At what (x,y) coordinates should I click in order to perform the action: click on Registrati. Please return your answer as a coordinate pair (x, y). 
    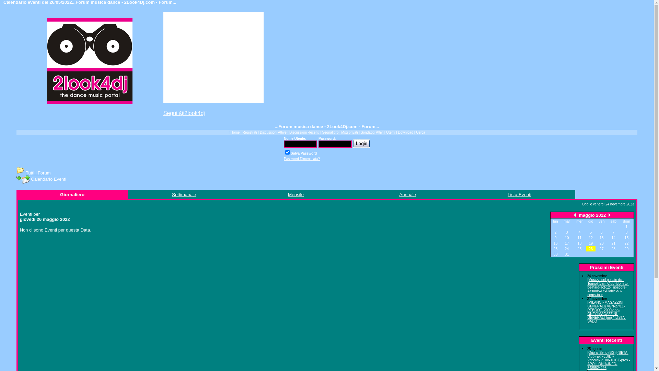
    Looking at the image, I should click on (250, 133).